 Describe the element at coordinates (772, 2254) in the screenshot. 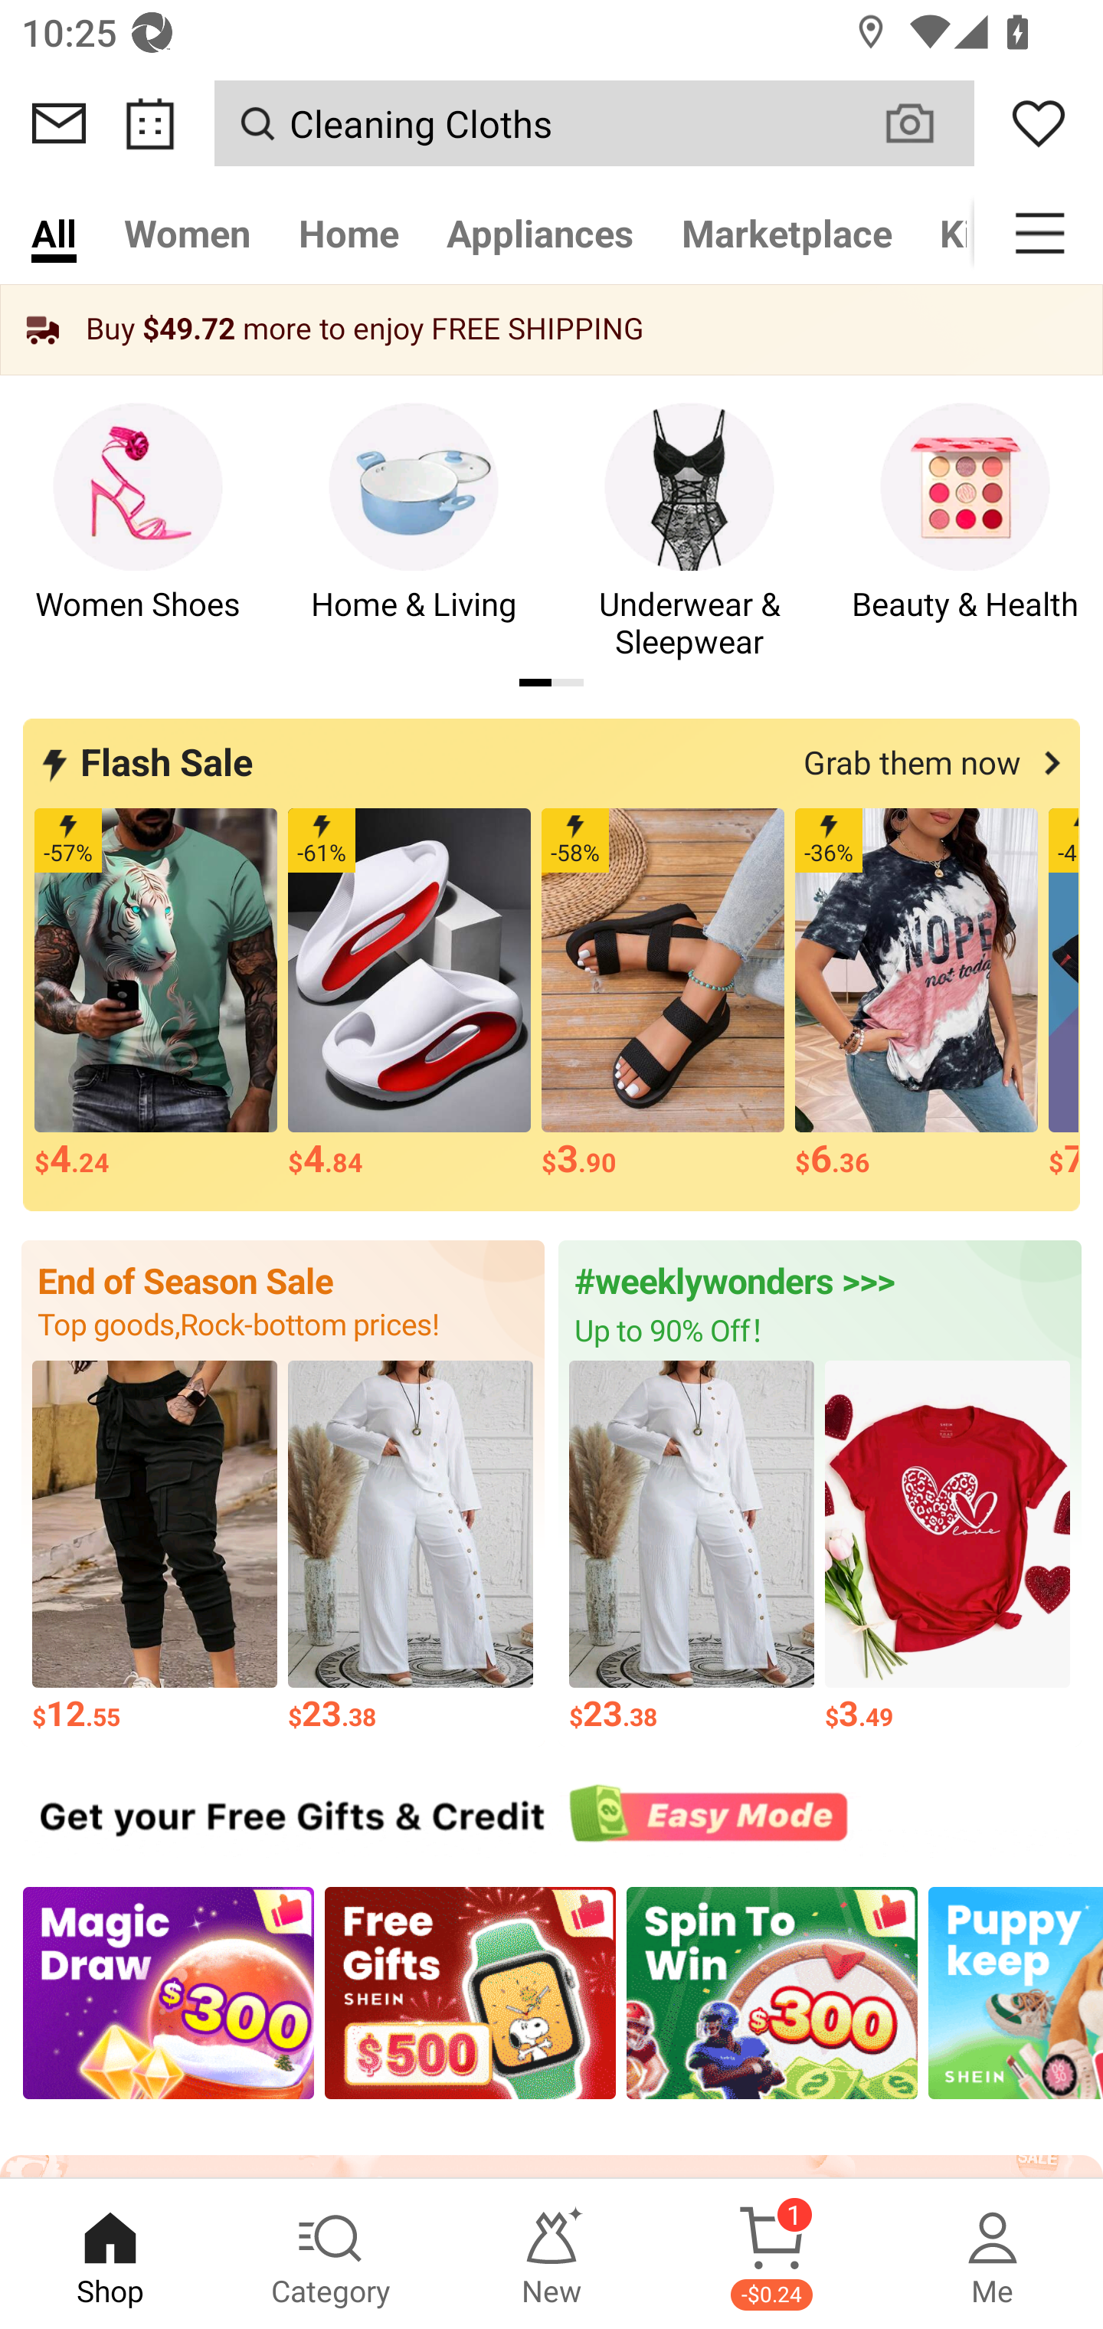

I see `Cart 1 -$0.24` at that location.